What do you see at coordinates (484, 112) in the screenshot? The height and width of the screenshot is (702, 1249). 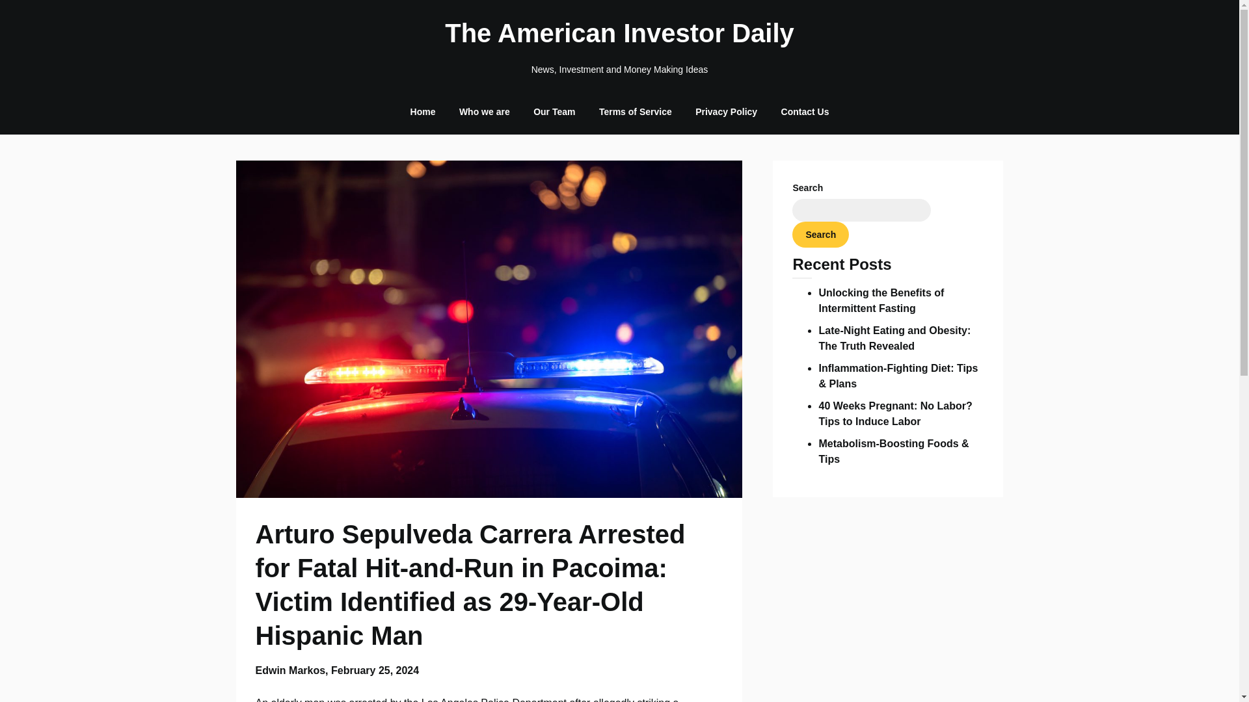 I see `Who we are` at bounding box center [484, 112].